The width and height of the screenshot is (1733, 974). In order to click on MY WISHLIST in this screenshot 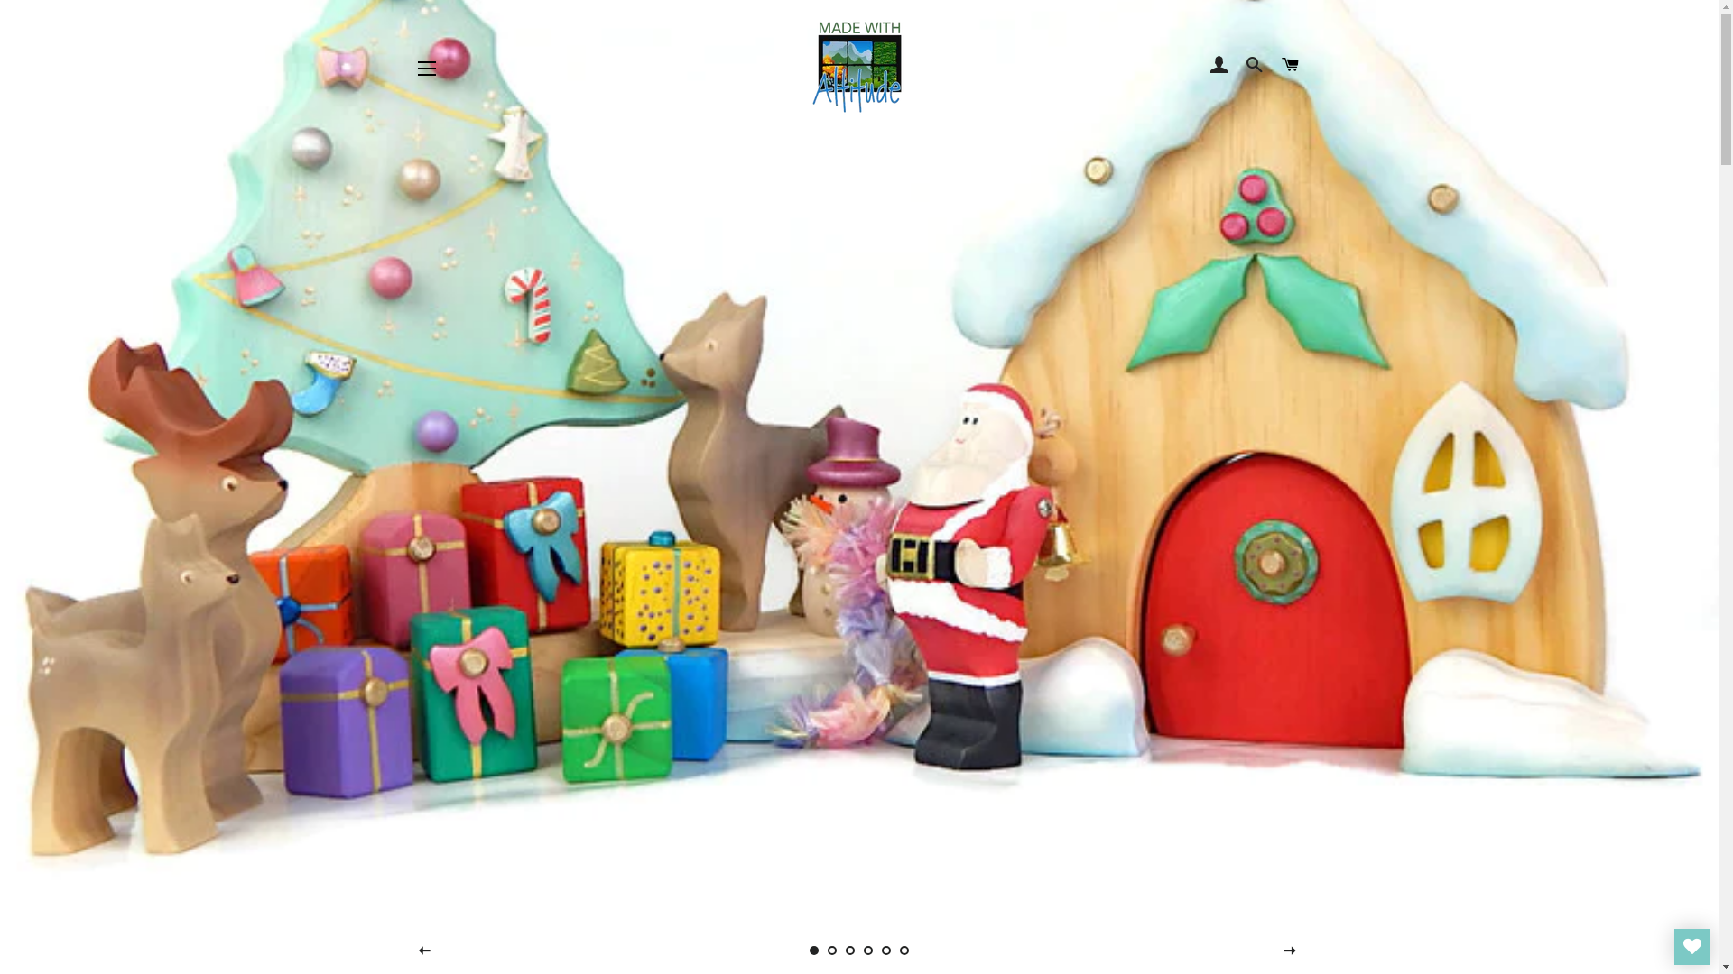, I will do `click(1692, 947)`.